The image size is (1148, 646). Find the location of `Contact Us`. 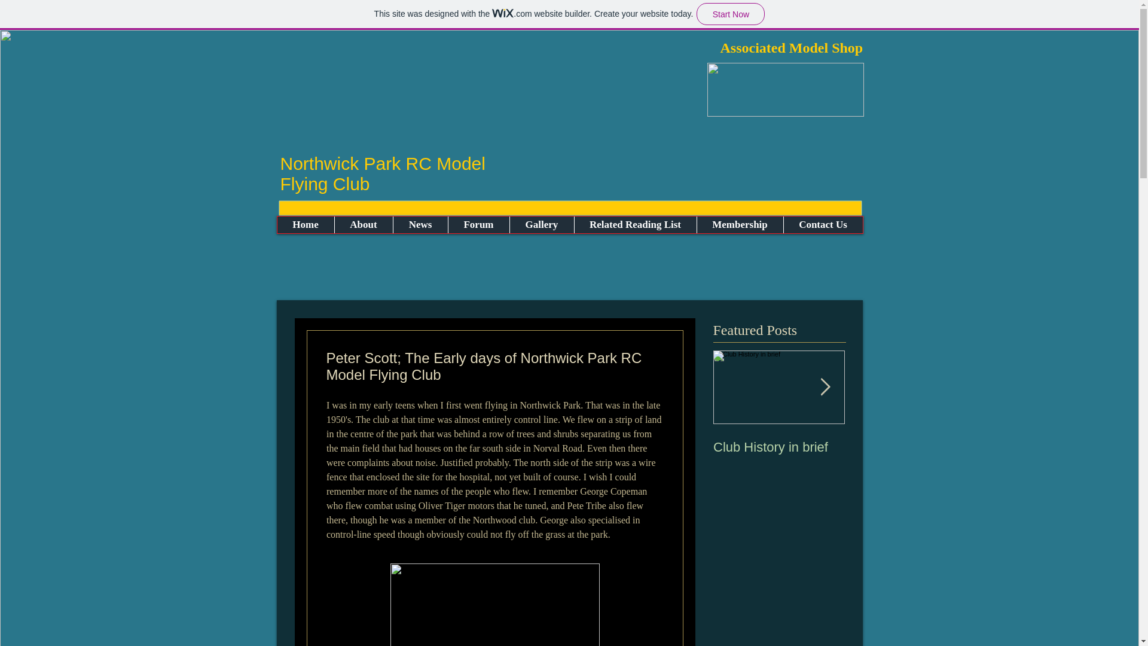

Contact Us is located at coordinates (823, 224).